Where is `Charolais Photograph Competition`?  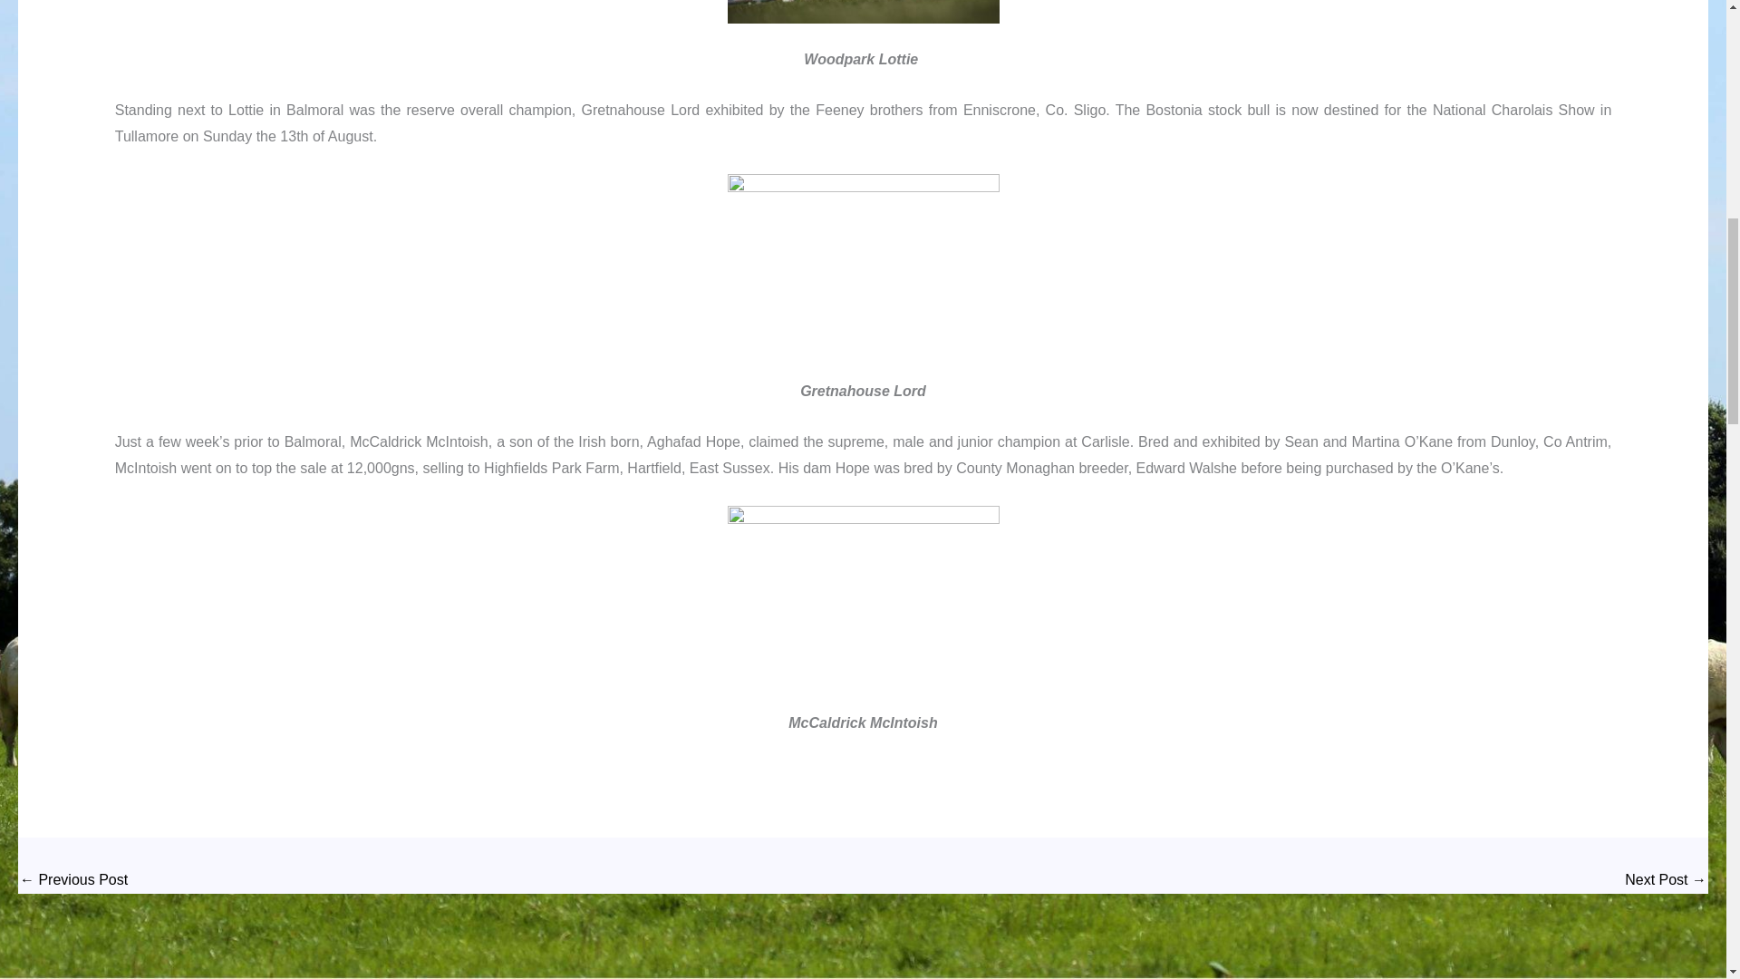 Charolais Photograph Competition is located at coordinates (72, 879).